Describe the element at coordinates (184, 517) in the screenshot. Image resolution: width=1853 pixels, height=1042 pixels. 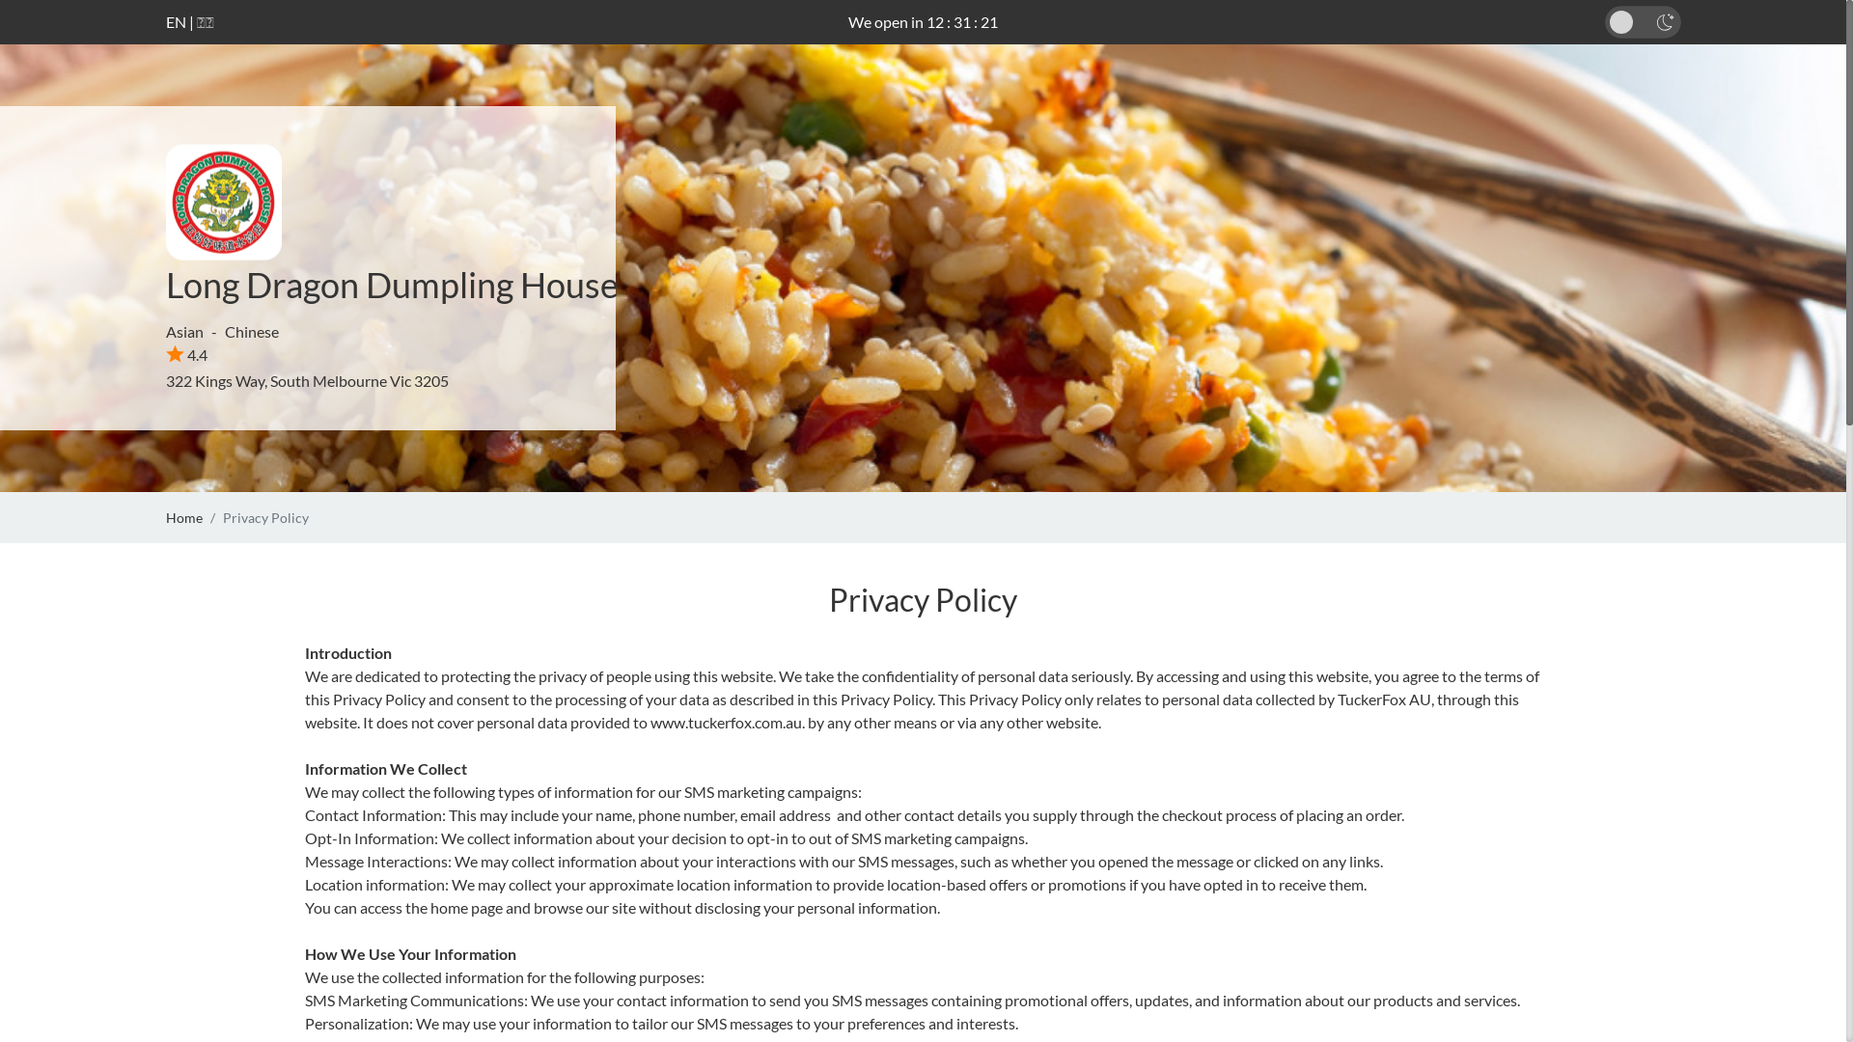
I see `Home` at that location.